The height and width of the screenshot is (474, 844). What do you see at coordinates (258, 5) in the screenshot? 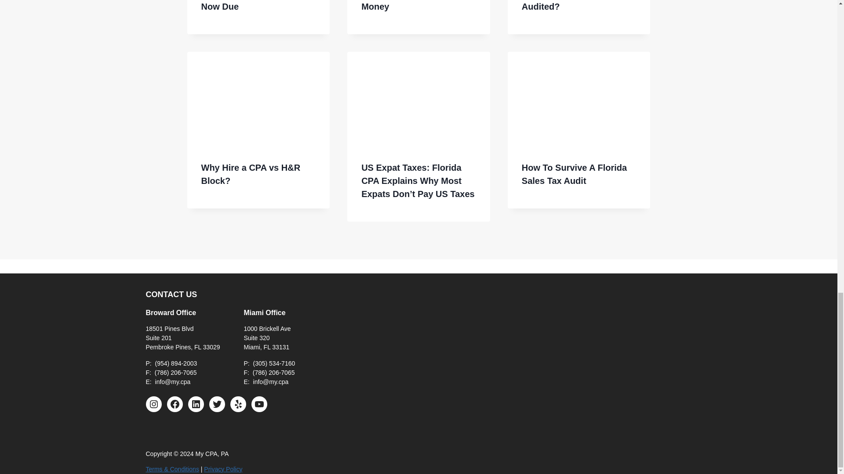
I see `IRS Notice CP521: Your IRS Installment Payment Is Now Due` at bounding box center [258, 5].